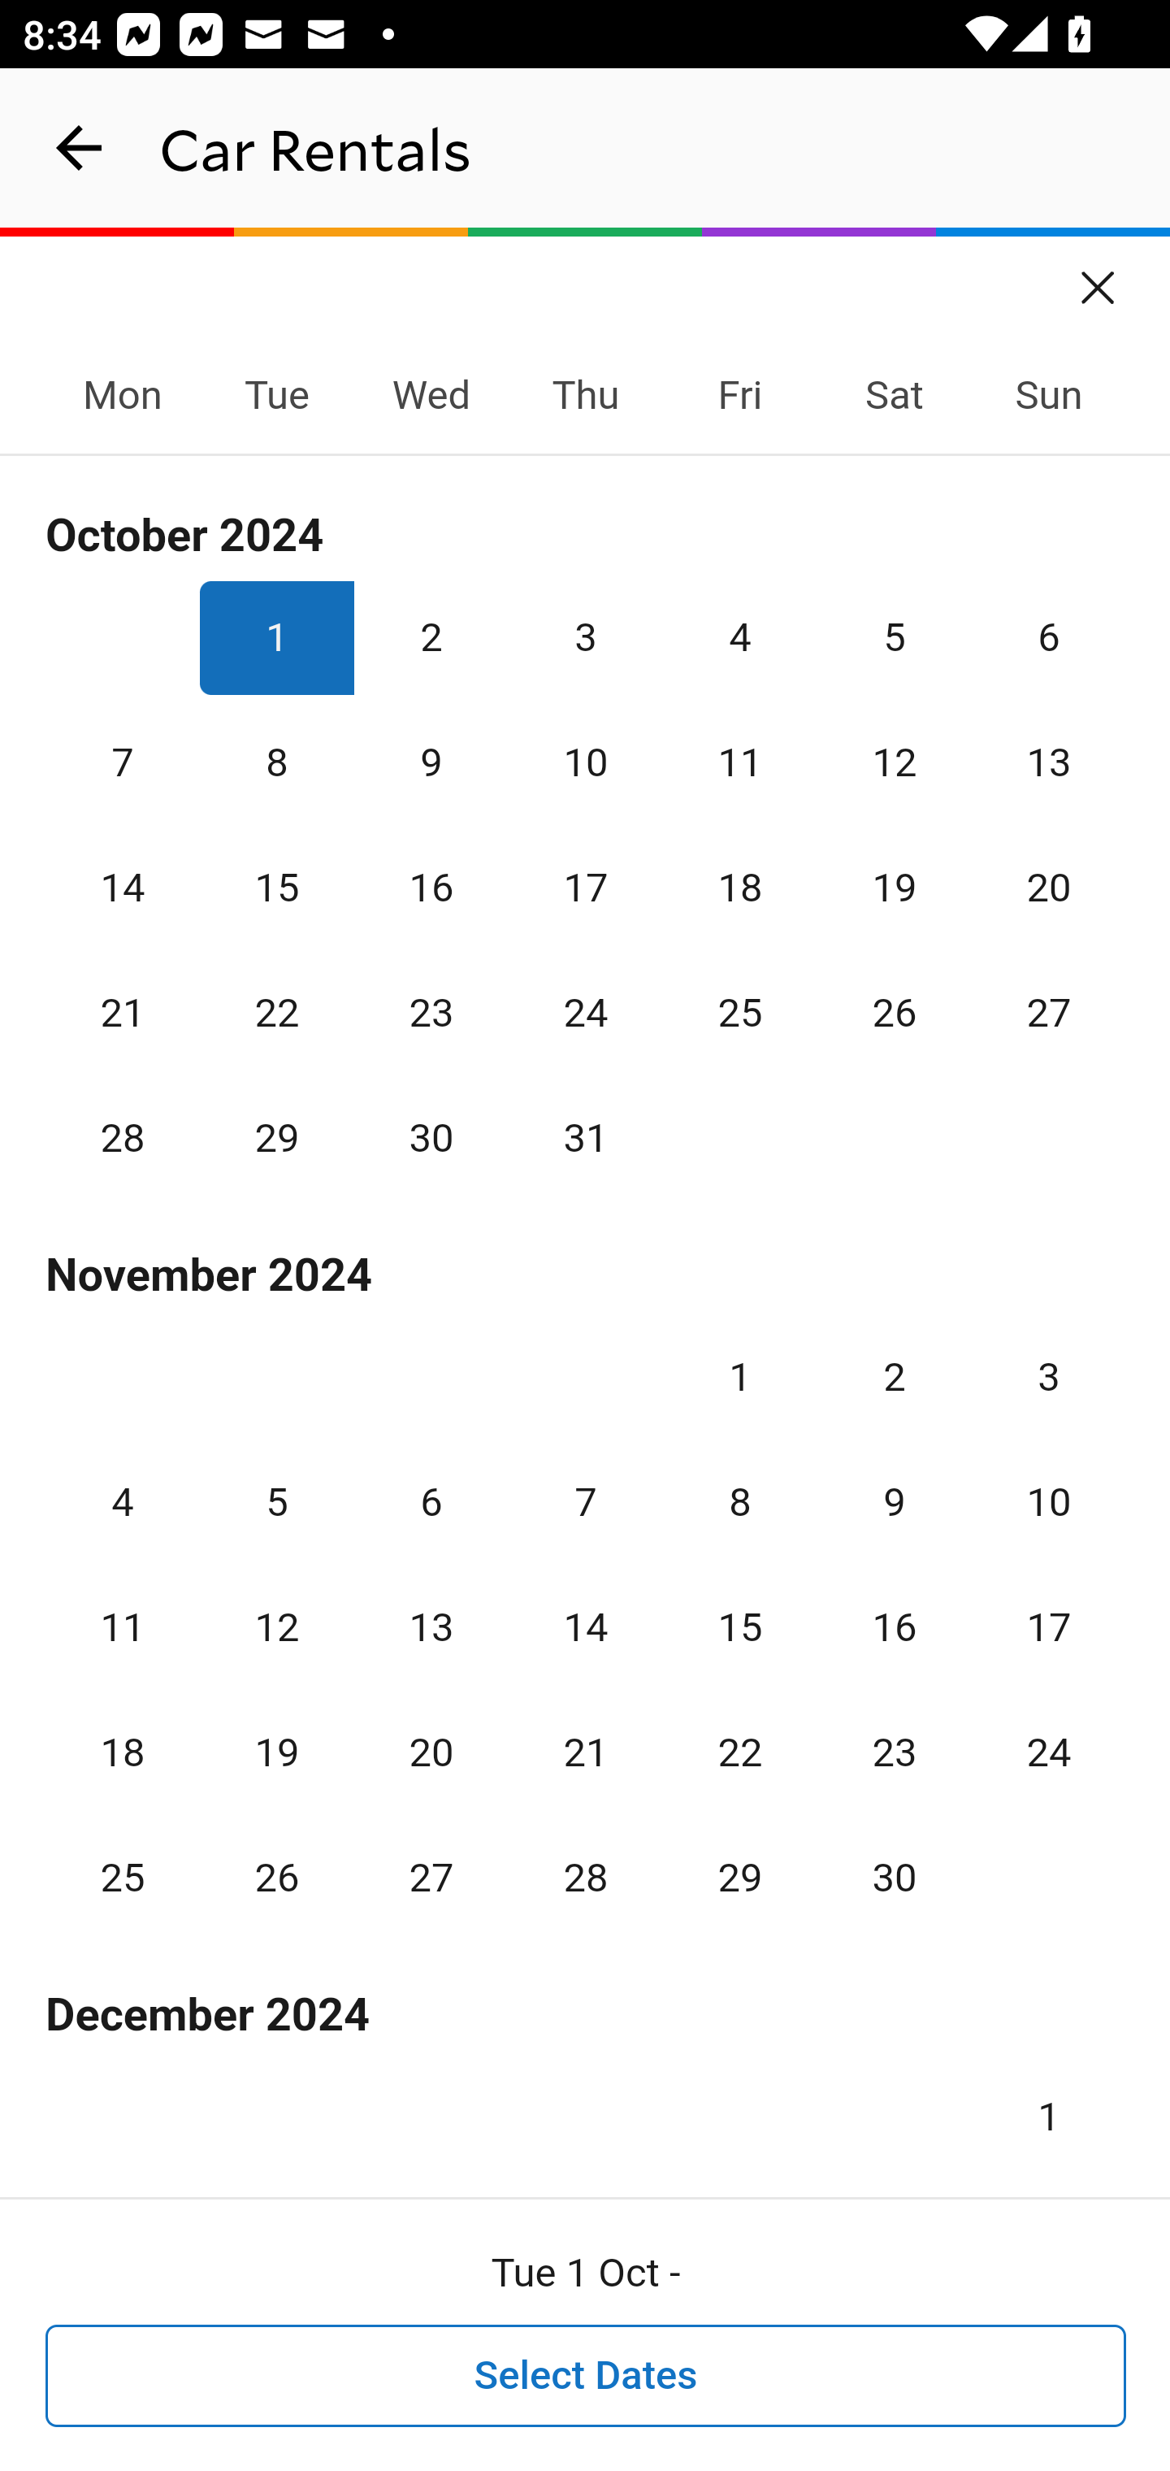 This screenshot has width=1170, height=2471. What do you see at coordinates (586, 1752) in the screenshot?
I see `21 November 2024` at bounding box center [586, 1752].